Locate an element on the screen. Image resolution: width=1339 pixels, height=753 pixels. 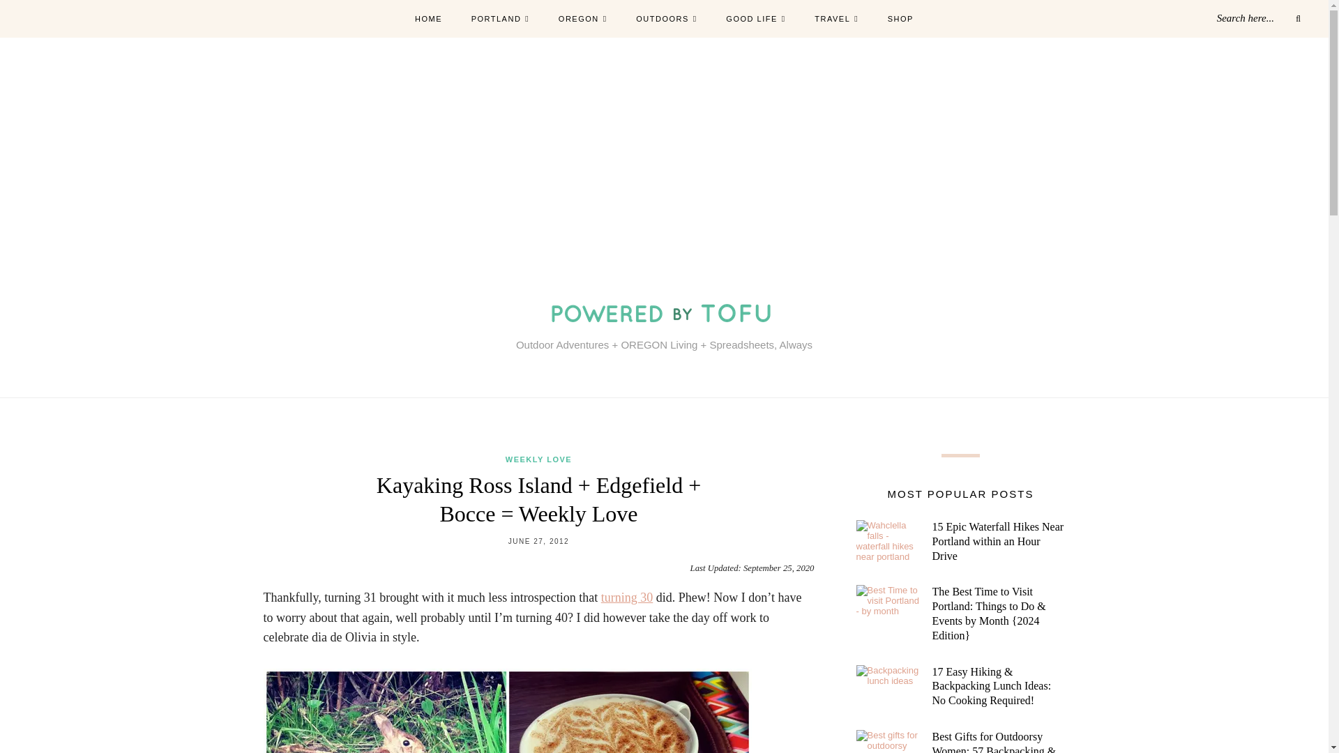
PORTLAND is located at coordinates (501, 20).